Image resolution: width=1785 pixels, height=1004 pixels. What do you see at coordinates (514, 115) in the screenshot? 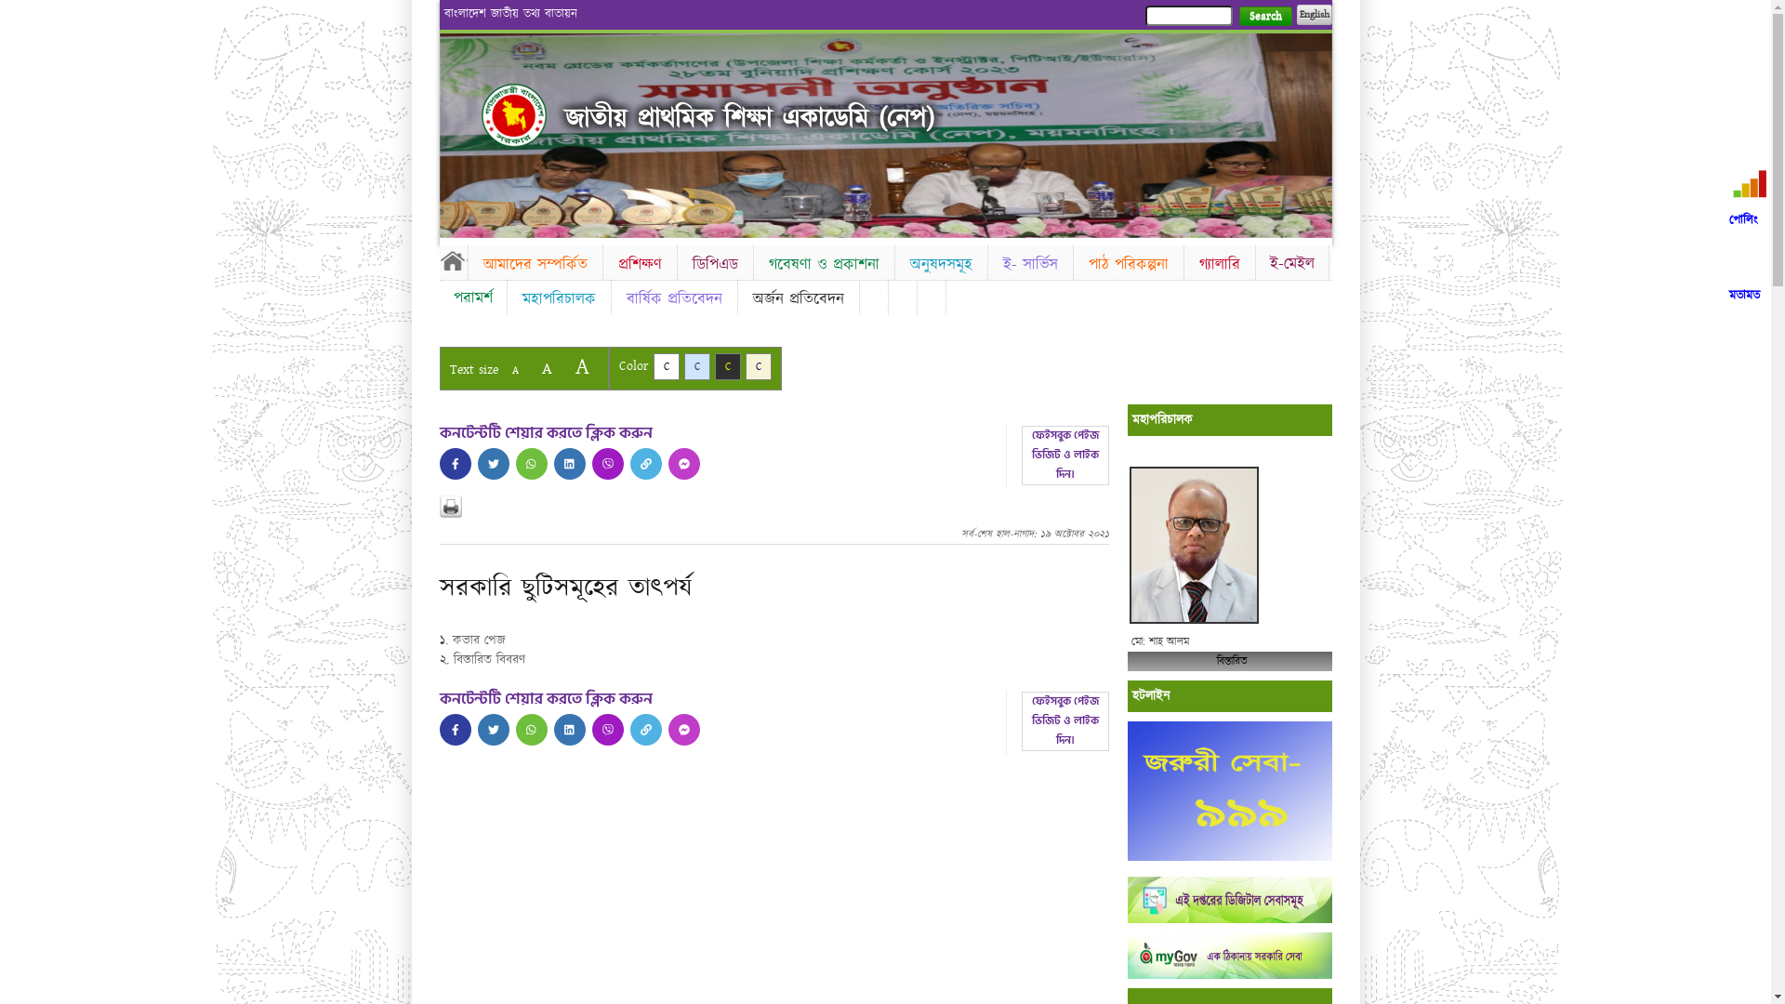
I see `Home` at bounding box center [514, 115].